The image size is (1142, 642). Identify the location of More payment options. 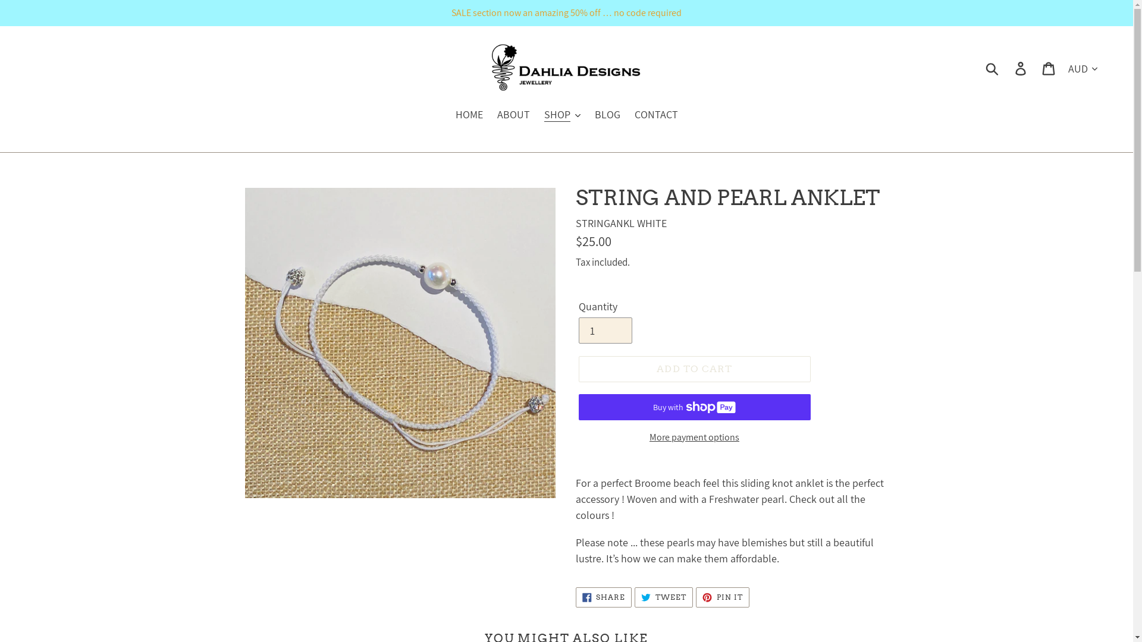
(694, 438).